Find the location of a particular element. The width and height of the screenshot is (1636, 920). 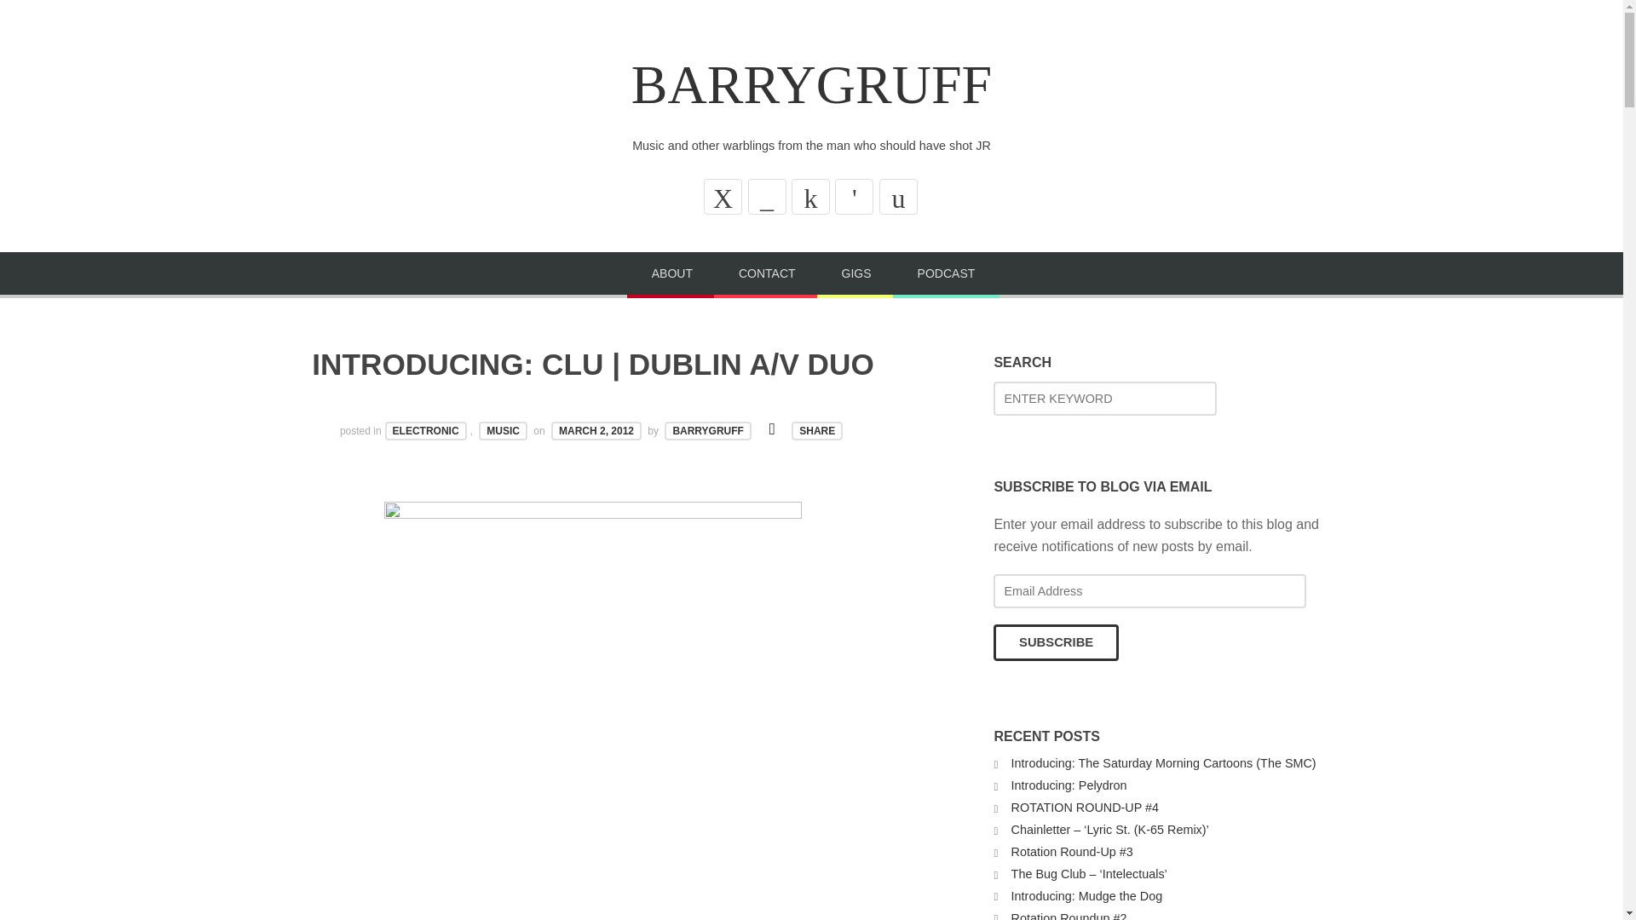

BARRYGRUFF is located at coordinates (707, 431).